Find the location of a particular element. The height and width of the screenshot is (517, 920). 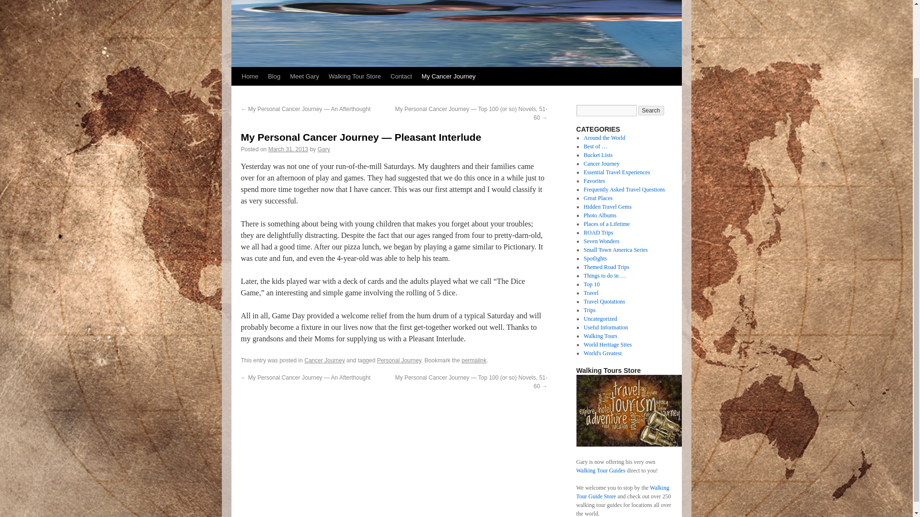

permalink is located at coordinates (474, 360).